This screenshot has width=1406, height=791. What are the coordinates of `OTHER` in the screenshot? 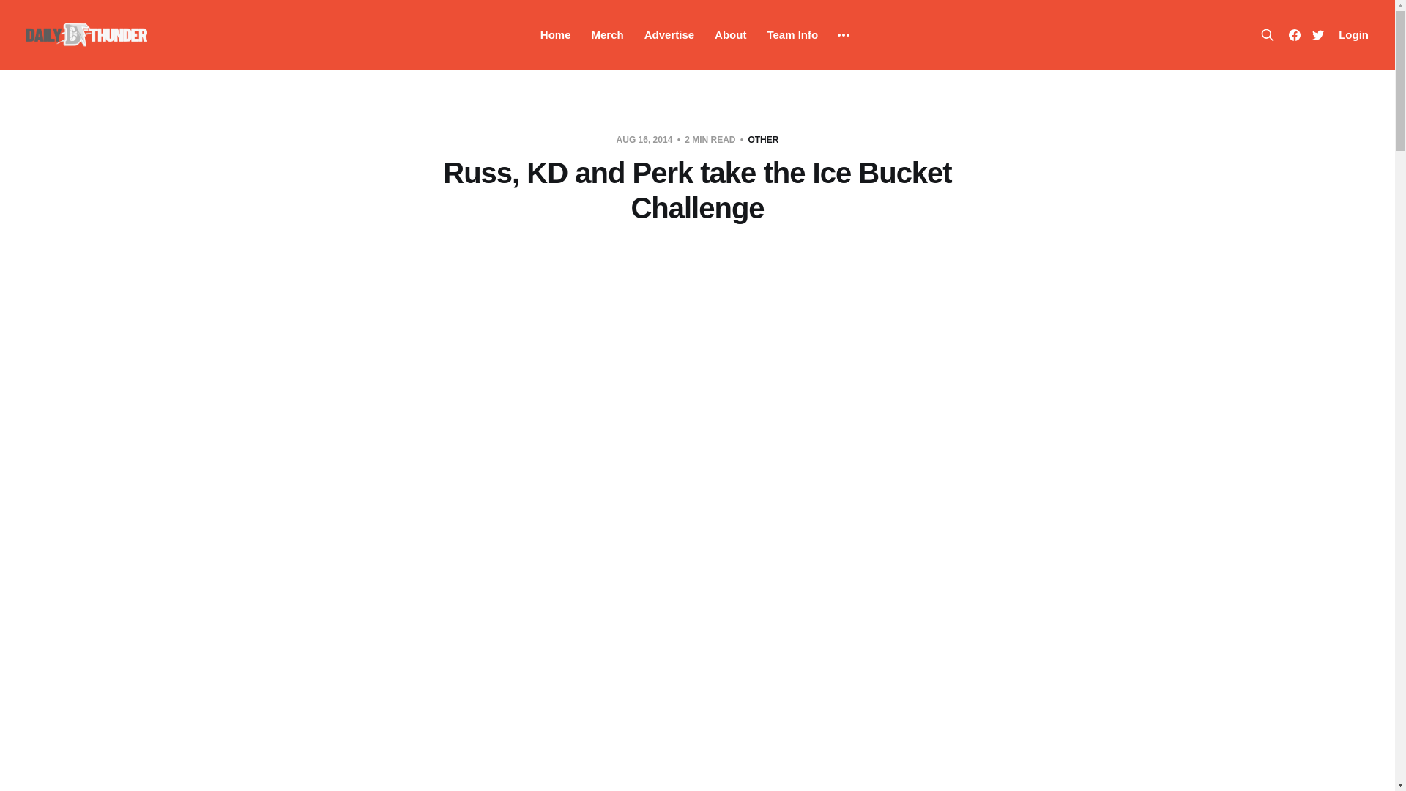 It's located at (763, 139).